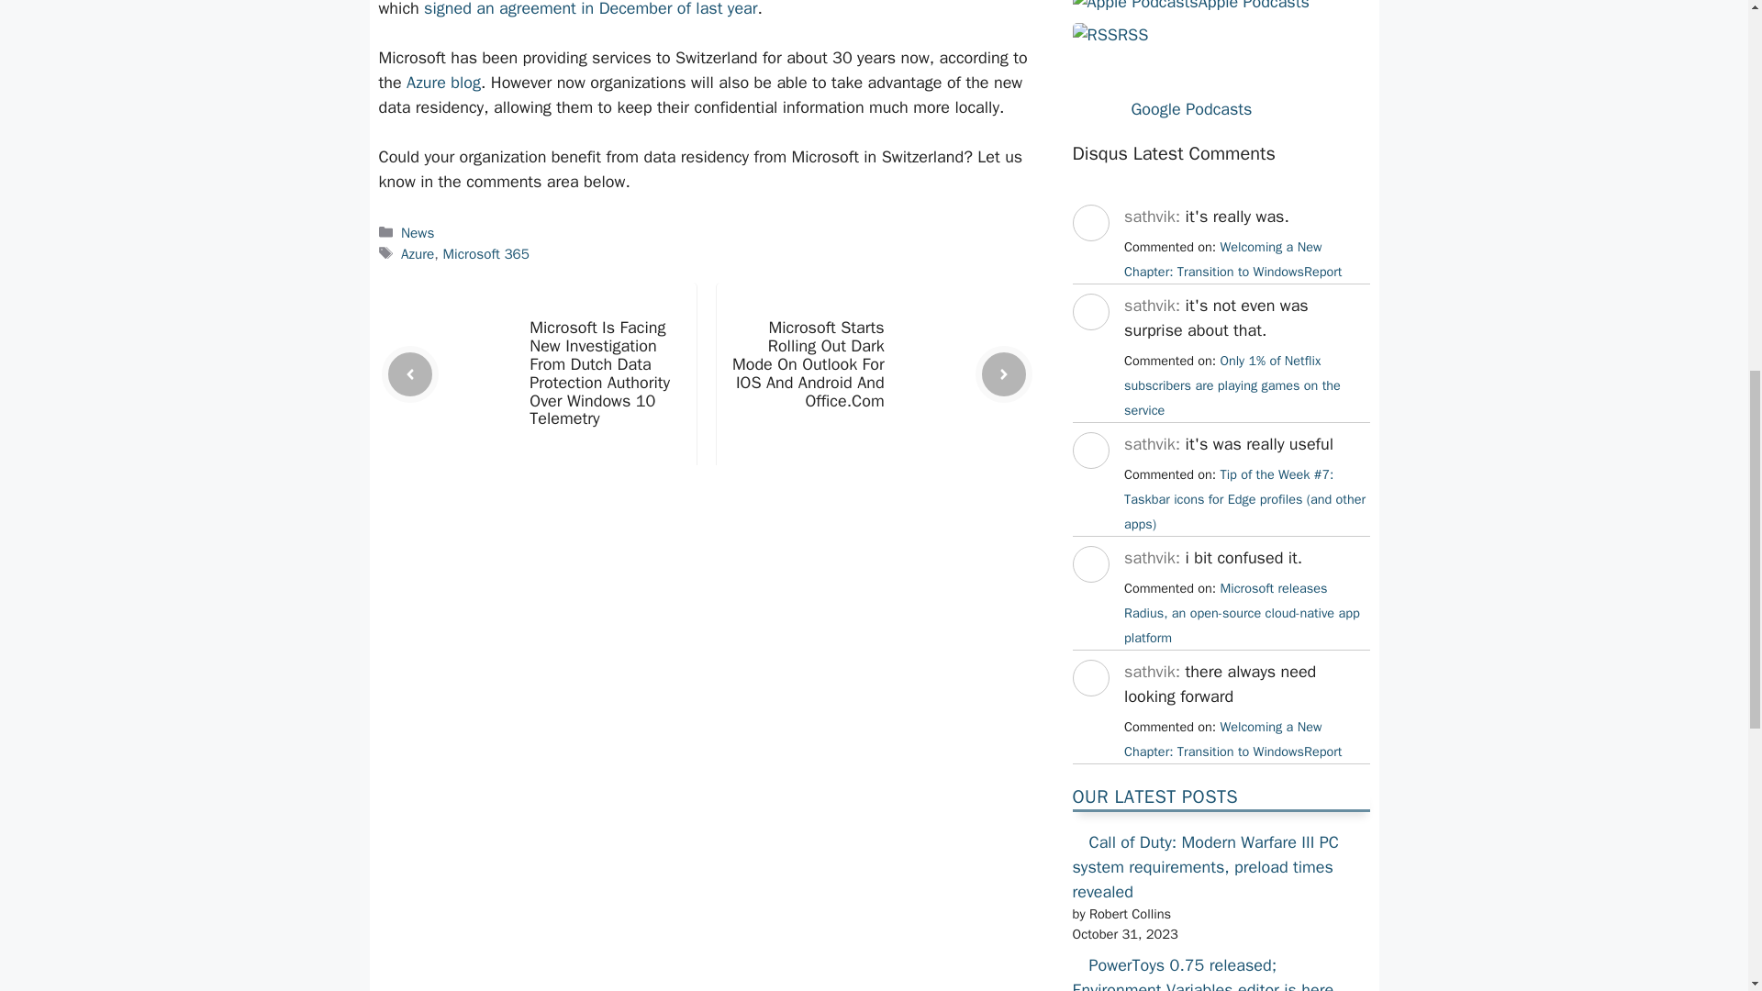 Image resolution: width=1762 pixels, height=991 pixels. What do you see at coordinates (1089, 712) in the screenshot?
I see `sathvik` at bounding box center [1089, 712].